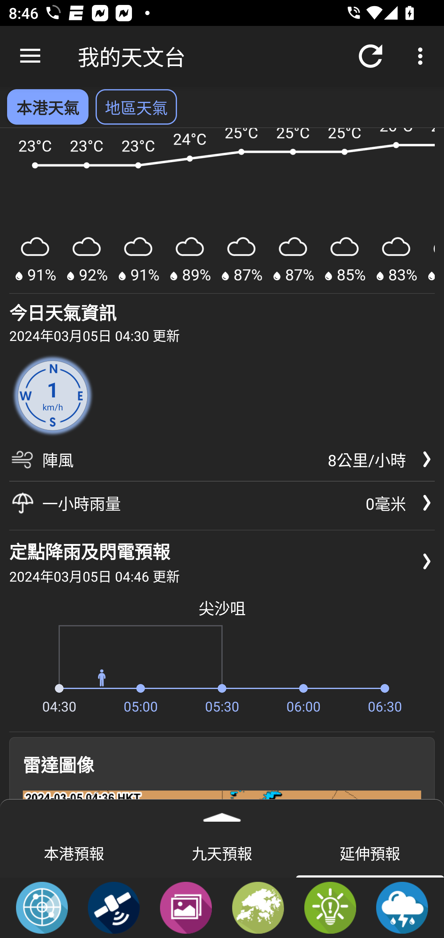  I want to click on 天氣提示, so click(330, 907).